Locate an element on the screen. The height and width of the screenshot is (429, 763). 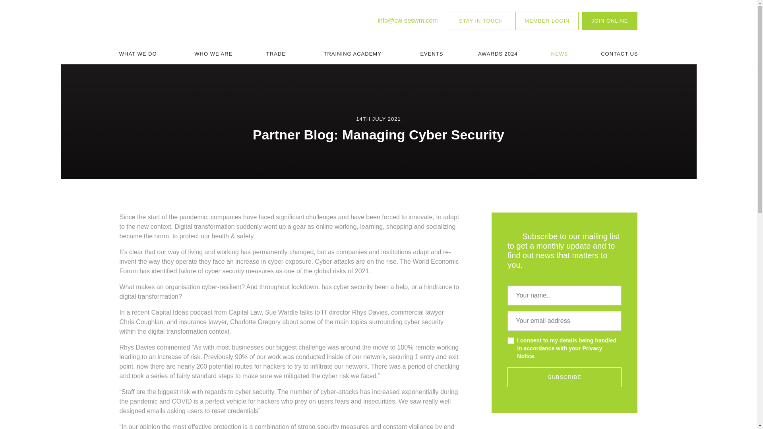
searchsubmit is located at coordinates (527, 93).